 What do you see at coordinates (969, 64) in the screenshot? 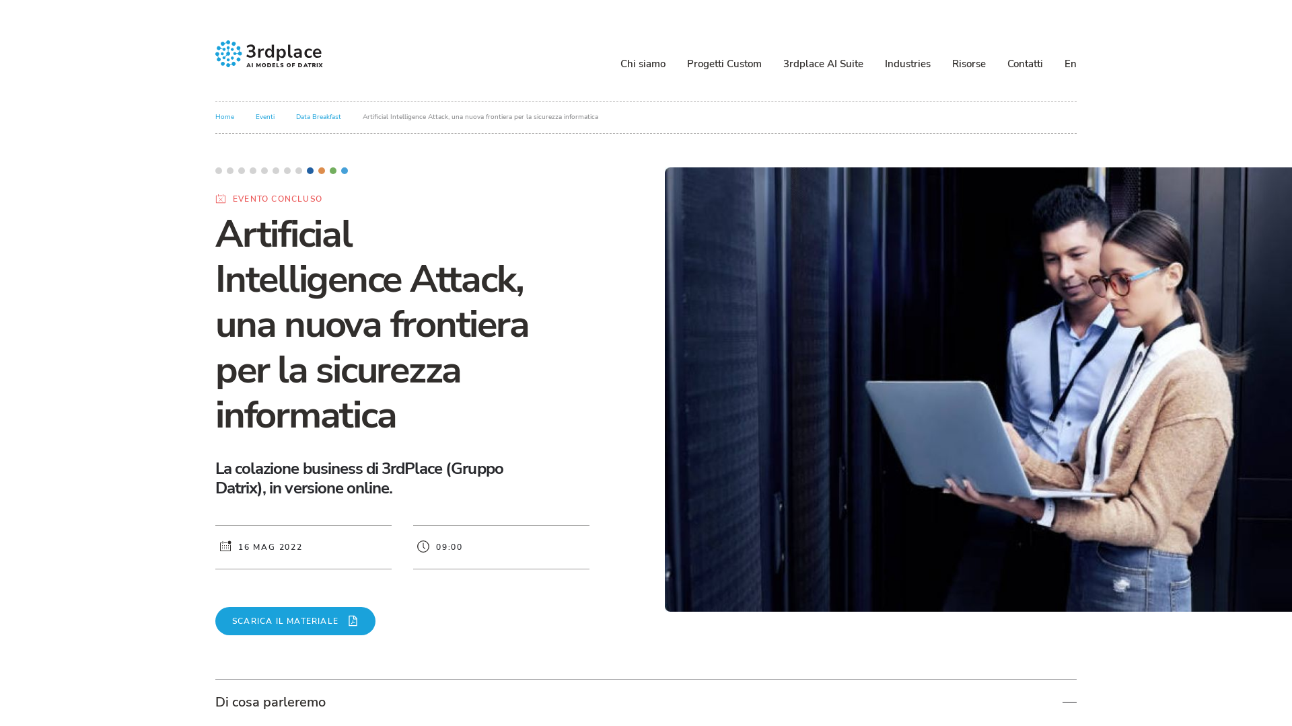
I see `Risorse` at bounding box center [969, 64].